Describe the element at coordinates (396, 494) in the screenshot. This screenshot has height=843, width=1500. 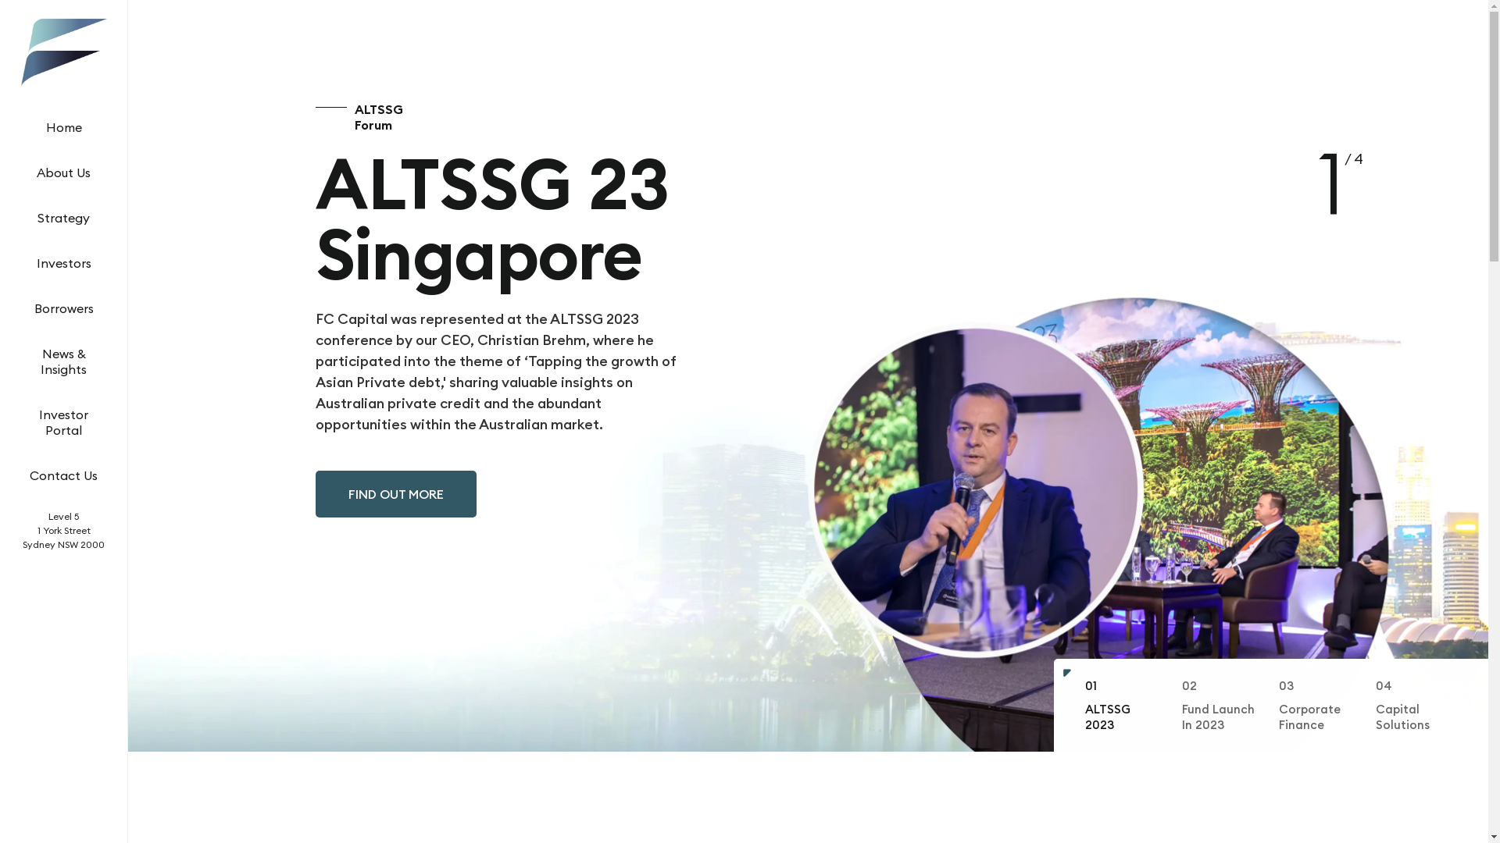
I see `FIND OUT MORE` at that location.